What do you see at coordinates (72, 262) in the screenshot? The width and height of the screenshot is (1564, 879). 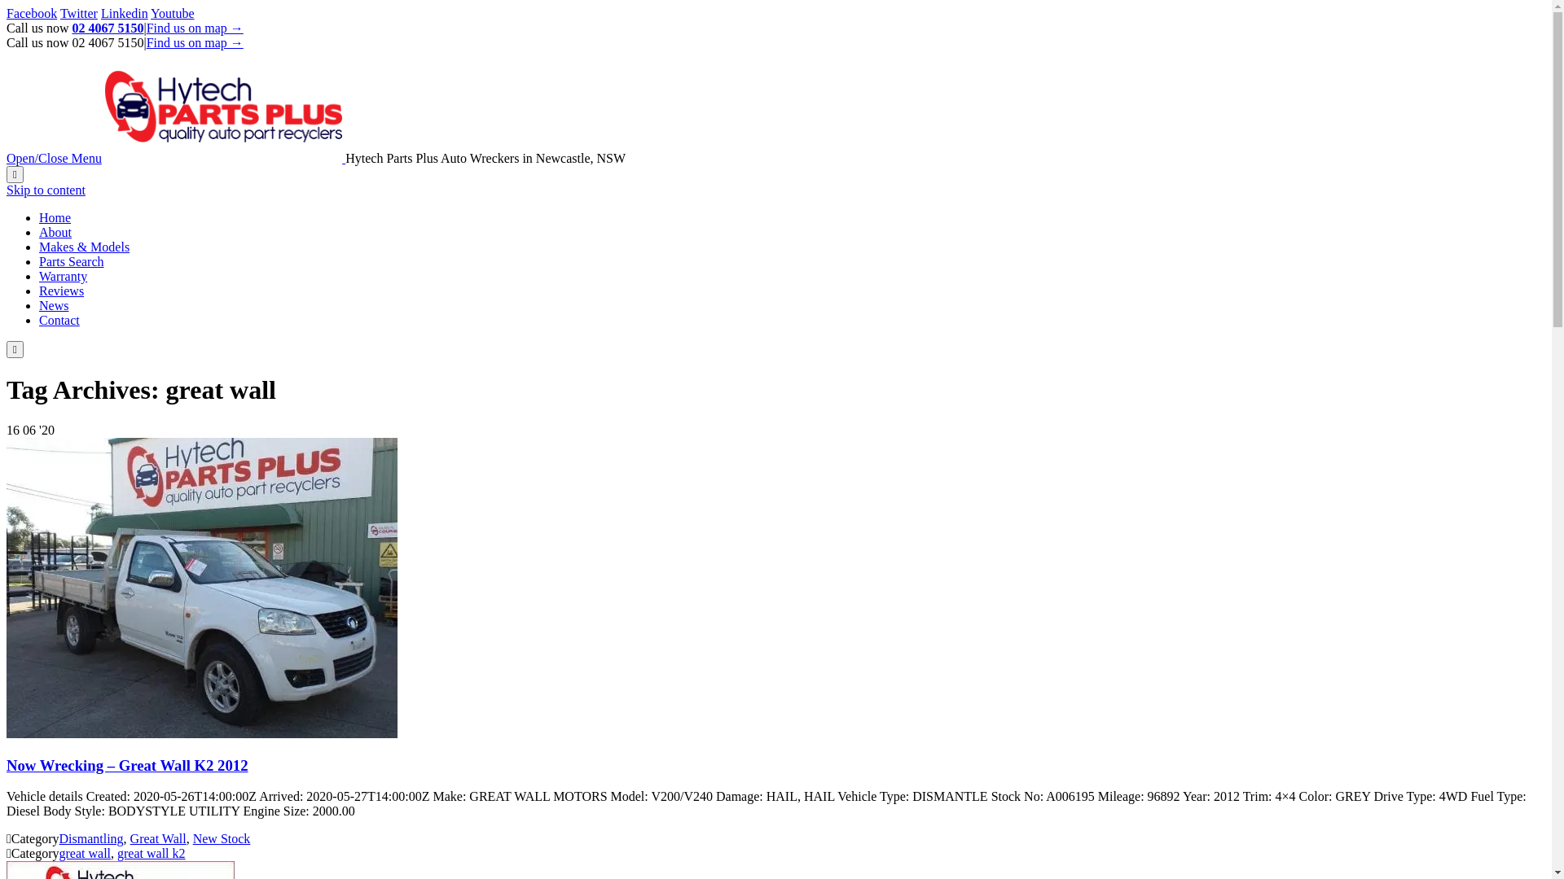 I see `Parts Search` at bounding box center [72, 262].